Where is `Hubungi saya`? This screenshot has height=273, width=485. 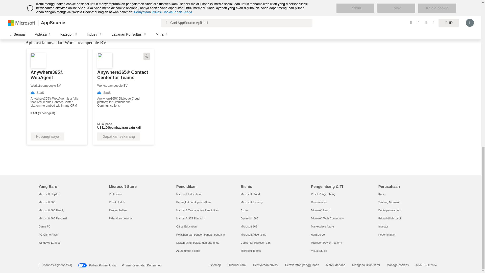
Hubungi saya is located at coordinates (47, 136).